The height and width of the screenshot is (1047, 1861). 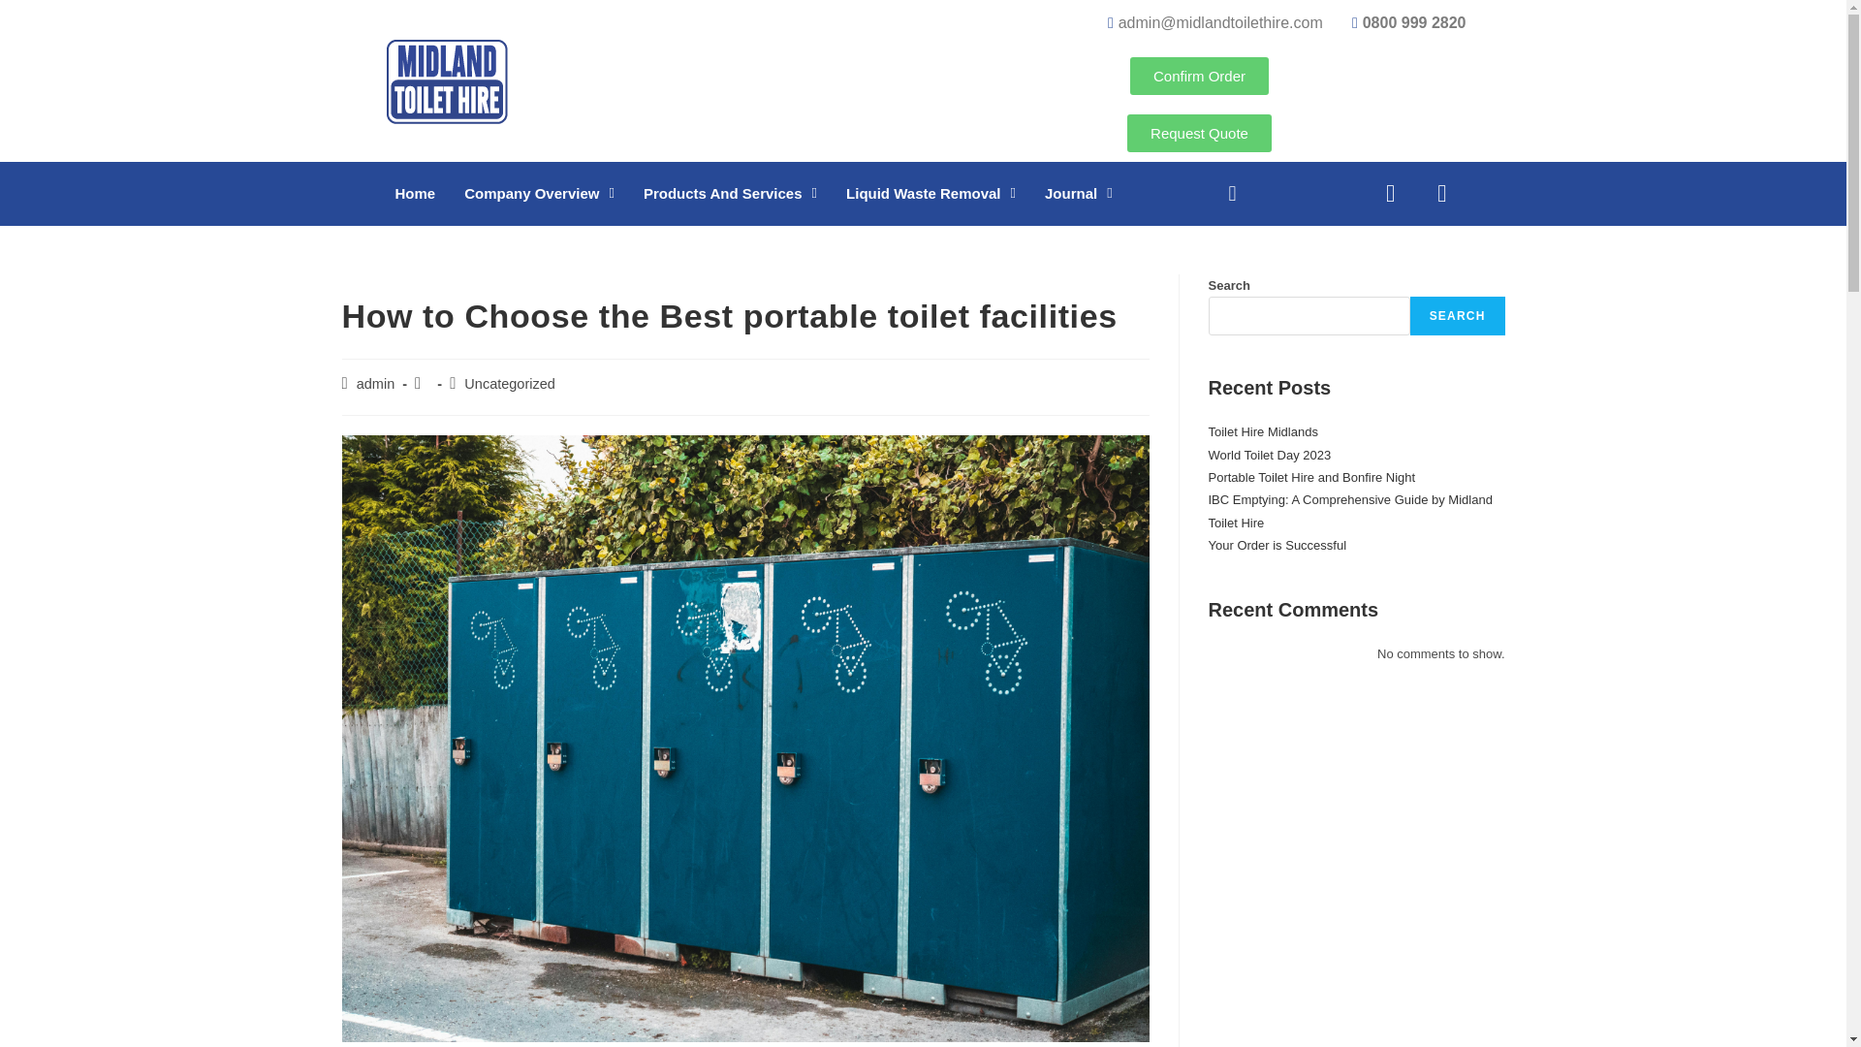 What do you see at coordinates (415, 194) in the screenshot?
I see `Home` at bounding box center [415, 194].